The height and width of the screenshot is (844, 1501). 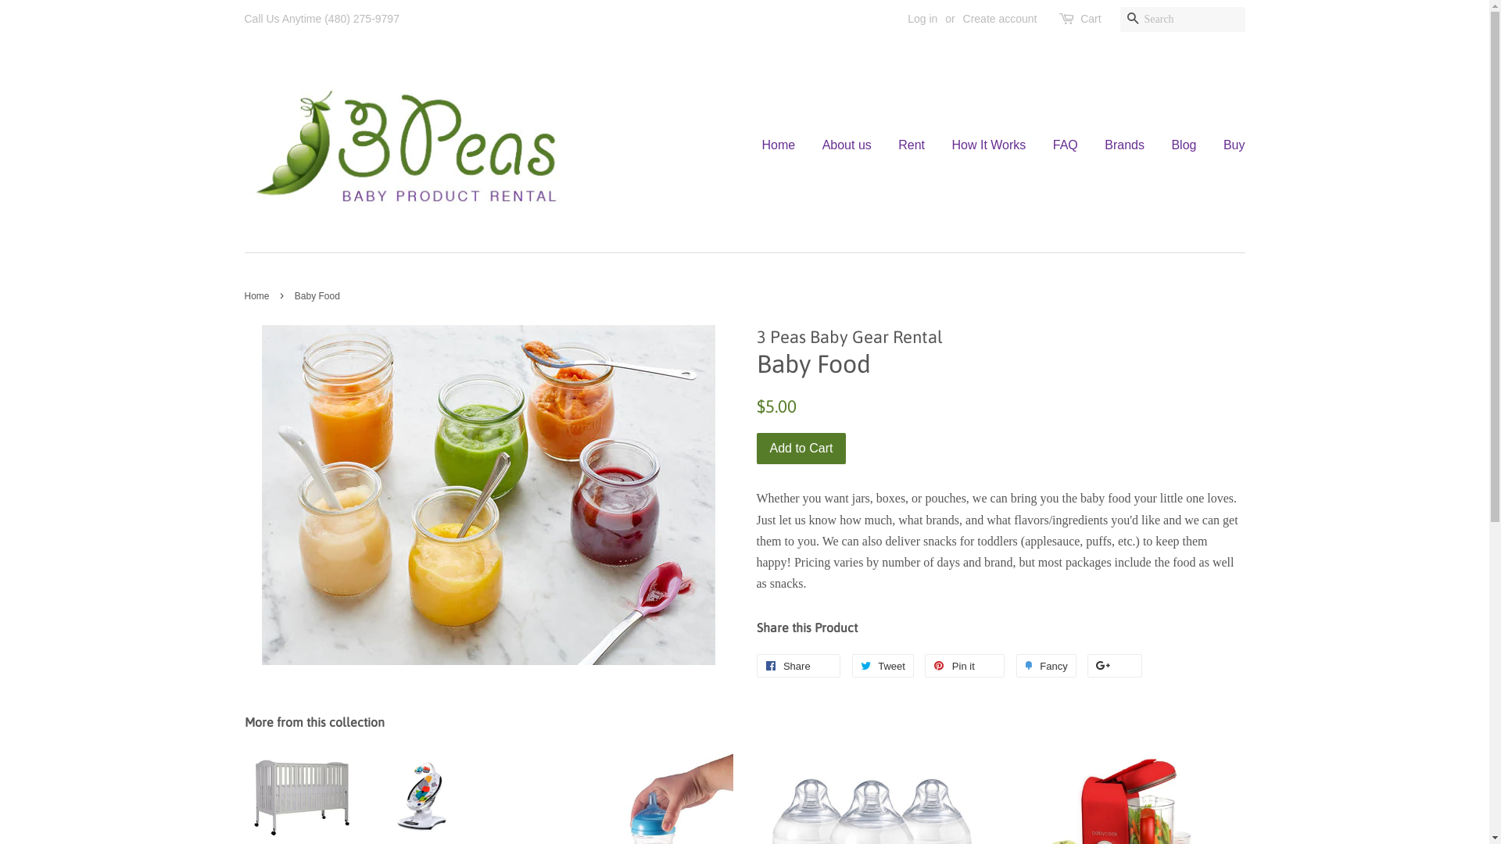 I want to click on Search, so click(x=1132, y=20).